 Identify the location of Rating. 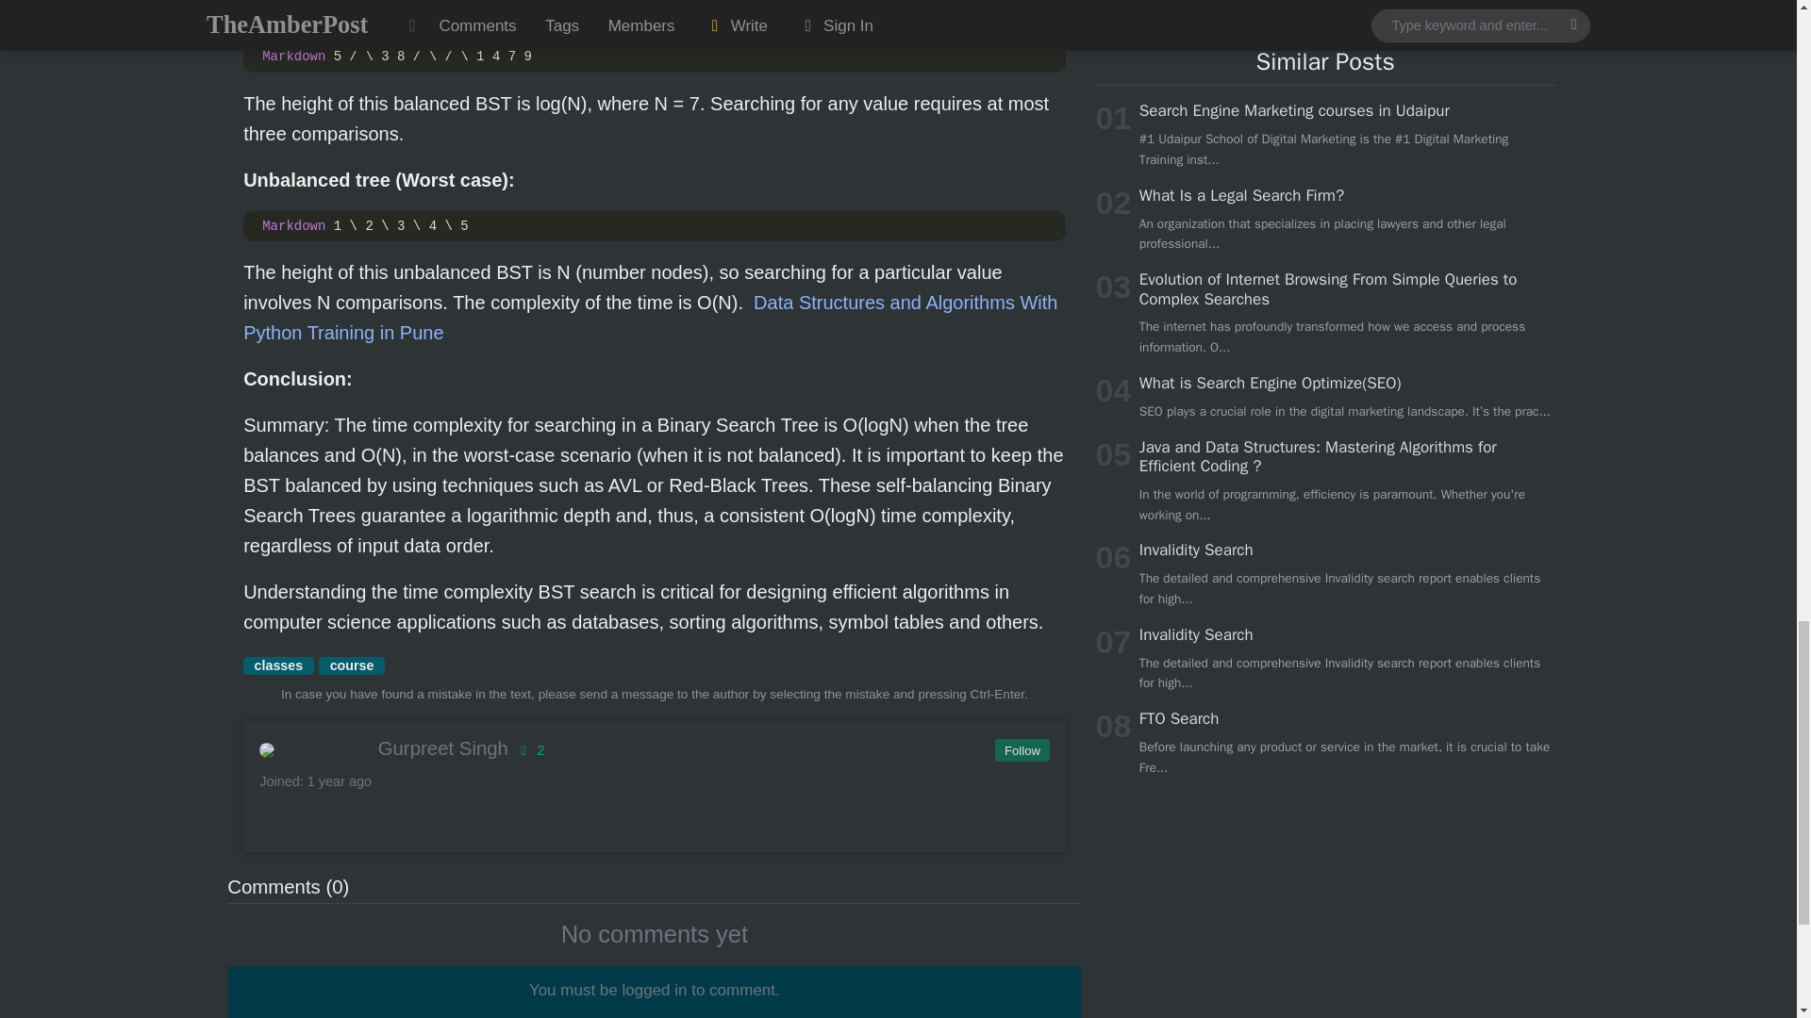
(529, 750).